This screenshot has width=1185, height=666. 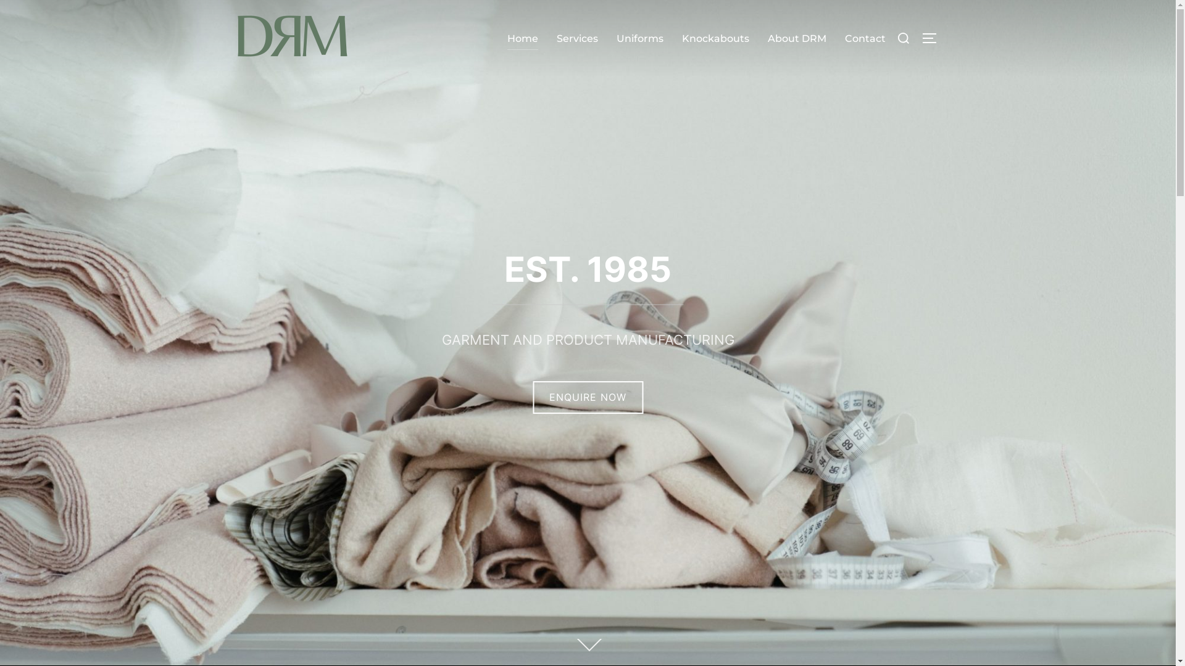 I want to click on Knockabouts, so click(x=715, y=39).